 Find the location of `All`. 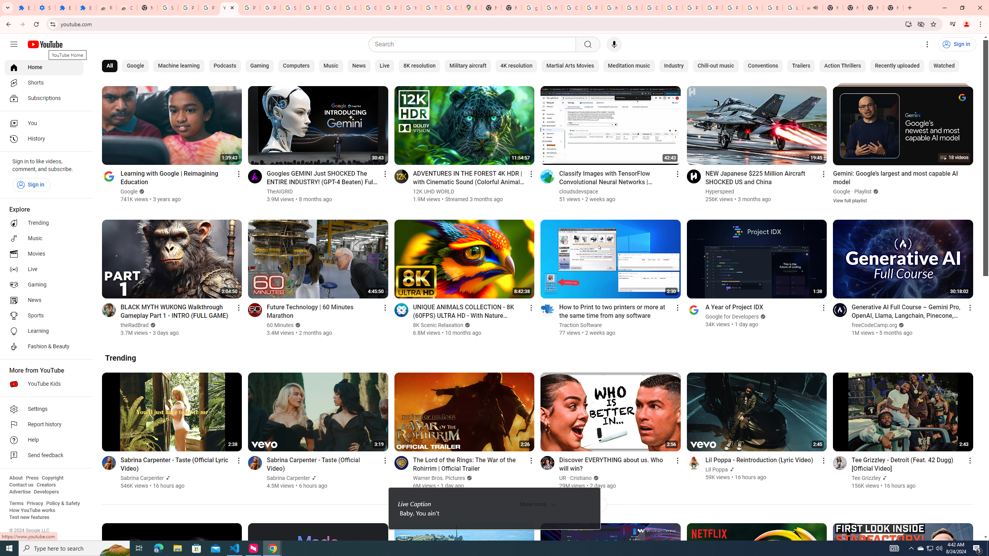

All is located at coordinates (110, 66).